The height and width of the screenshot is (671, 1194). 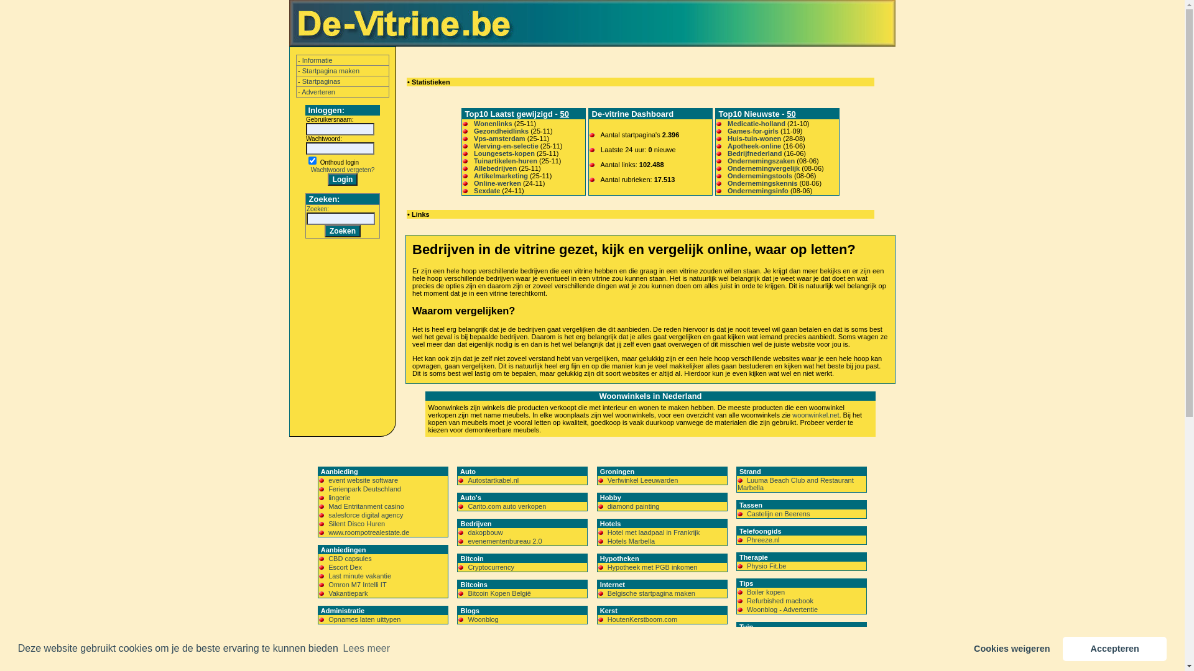 What do you see at coordinates (564, 114) in the screenshot?
I see `50` at bounding box center [564, 114].